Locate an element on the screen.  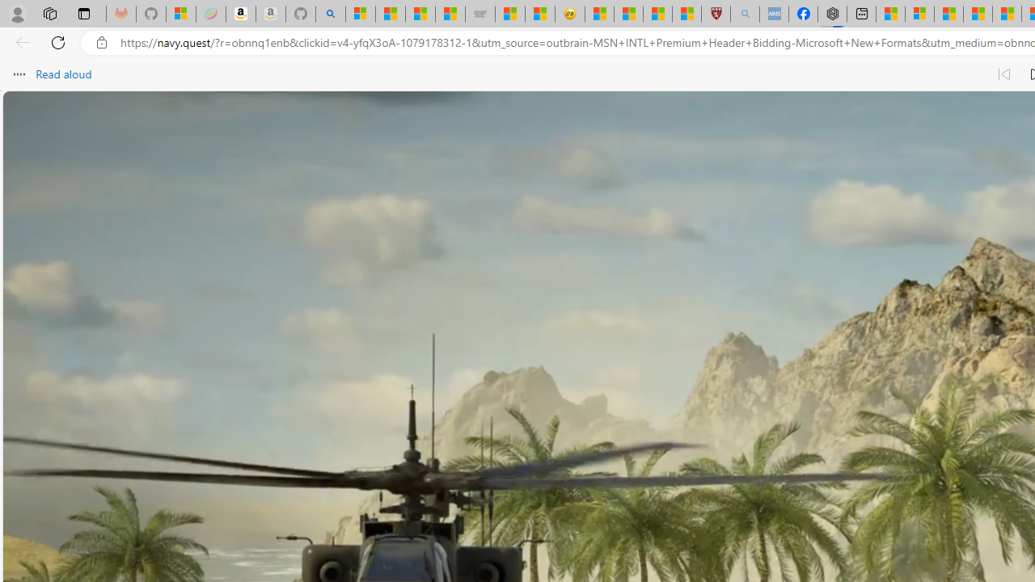
Read previous paragraph is located at coordinates (1004, 74).